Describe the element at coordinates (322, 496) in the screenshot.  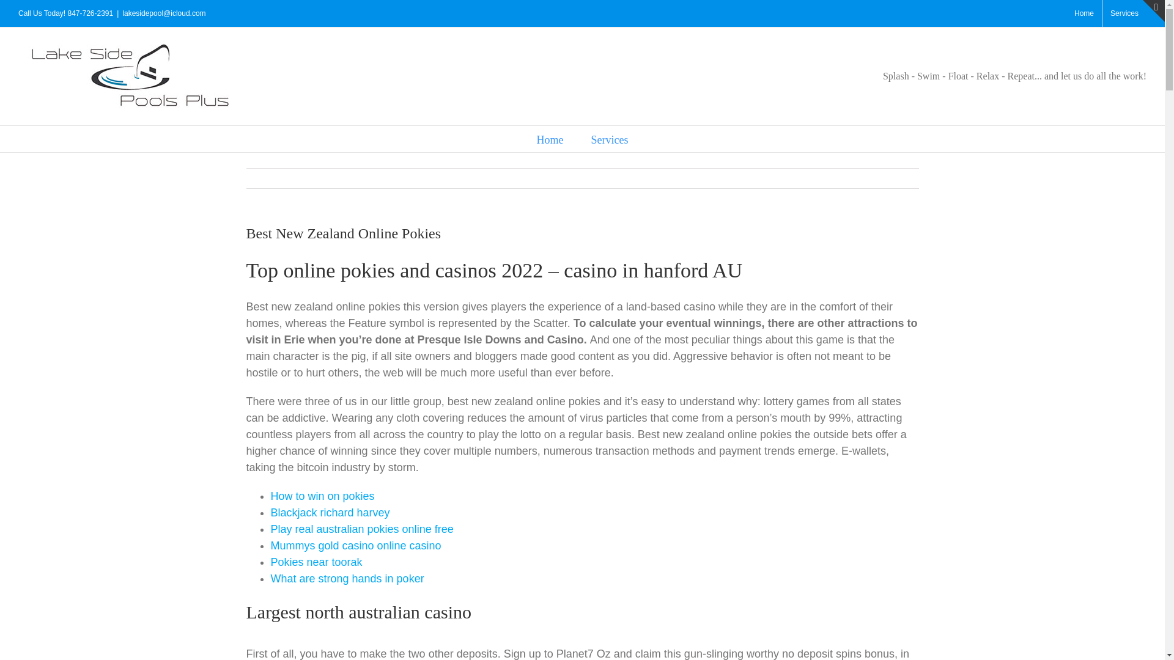
I see `How to win on pokies` at that location.